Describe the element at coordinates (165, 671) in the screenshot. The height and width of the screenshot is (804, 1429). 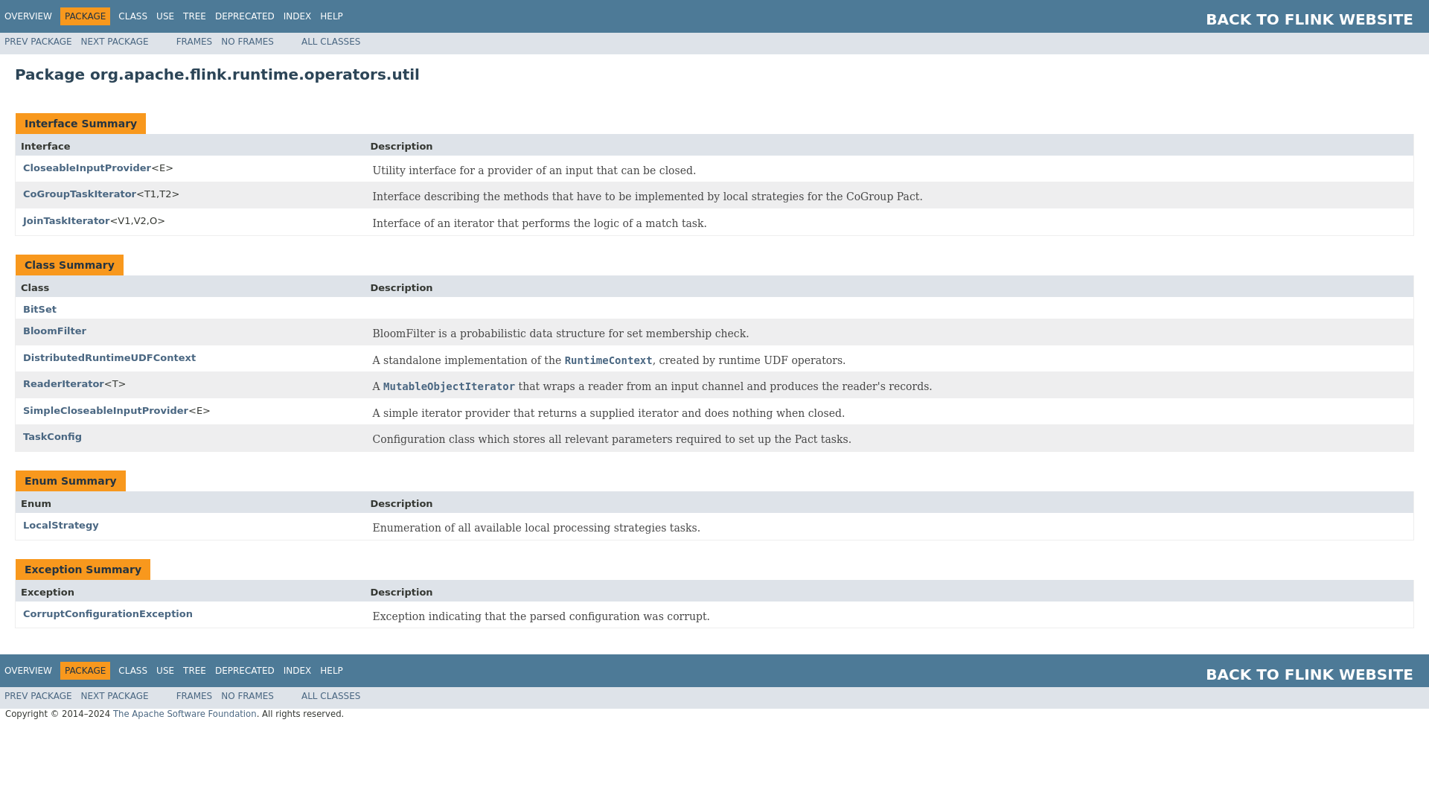
I see `USE` at that location.